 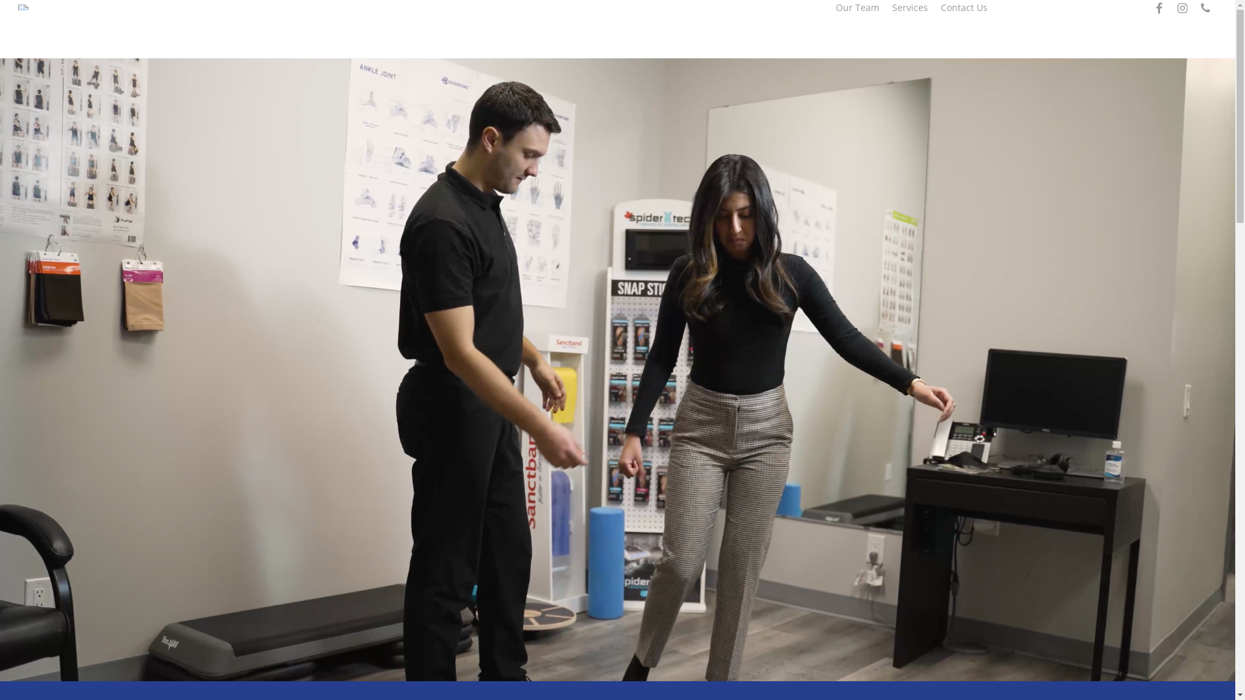 What do you see at coordinates (1182, 8) in the screenshot?
I see `instagram` at bounding box center [1182, 8].